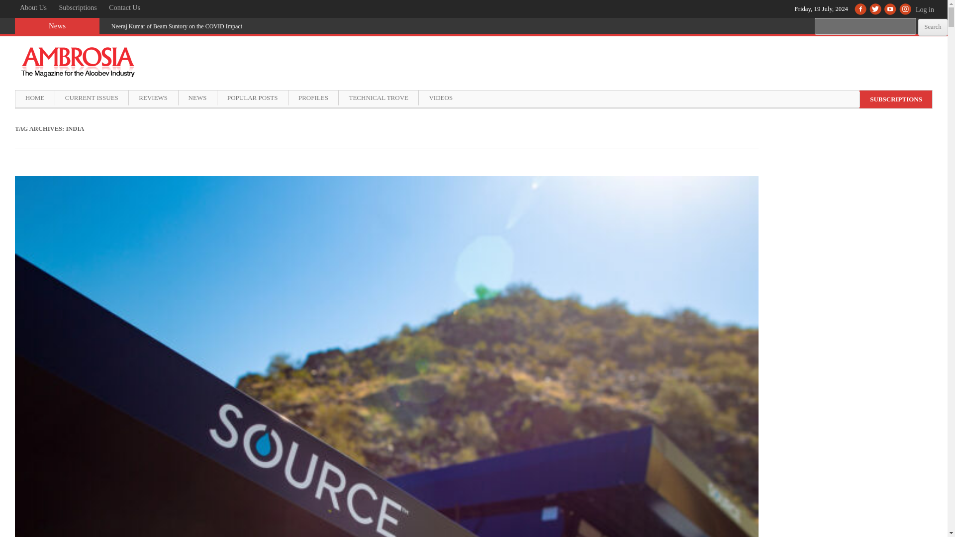 Image resolution: width=955 pixels, height=537 pixels. Describe the element at coordinates (895, 99) in the screenshot. I see `SUBSCRIPTIONS` at that location.